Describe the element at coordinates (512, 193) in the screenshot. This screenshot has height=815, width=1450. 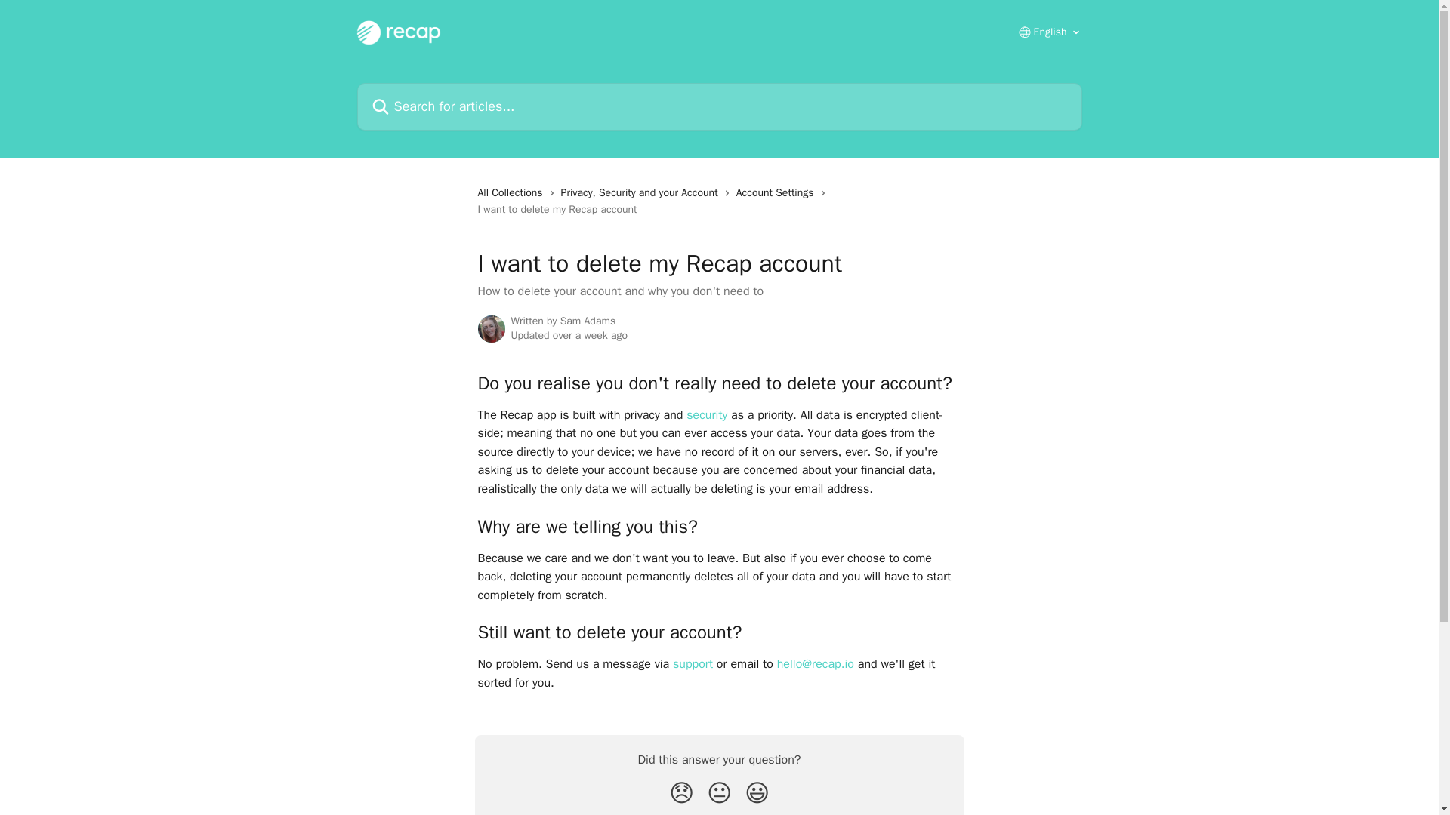
I see `All Collections` at that location.